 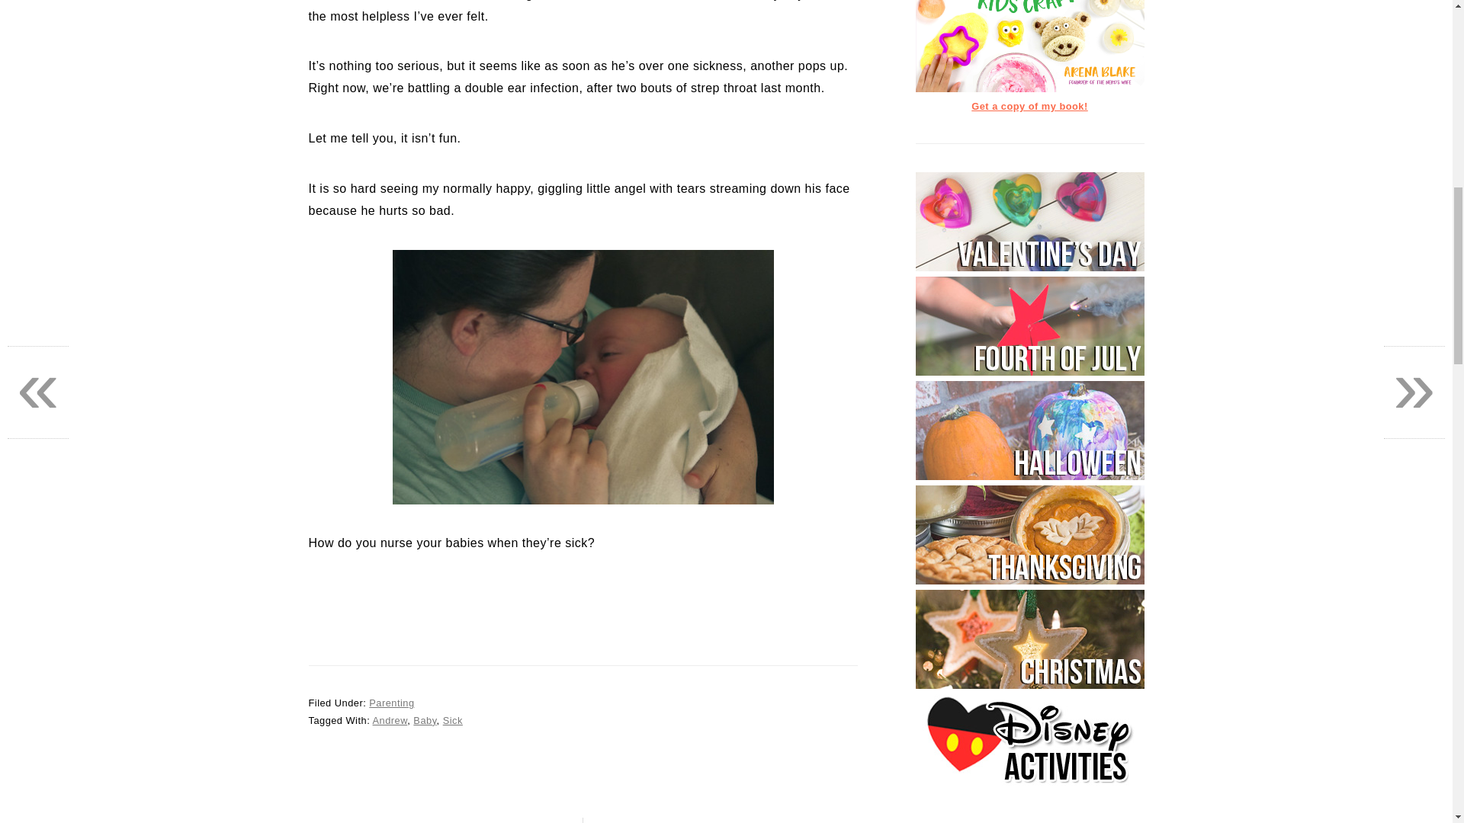 What do you see at coordinates (1029, 581) in the screenshot?
I see `Thanksgiving Ideas` at bounding box center [1029, 581].